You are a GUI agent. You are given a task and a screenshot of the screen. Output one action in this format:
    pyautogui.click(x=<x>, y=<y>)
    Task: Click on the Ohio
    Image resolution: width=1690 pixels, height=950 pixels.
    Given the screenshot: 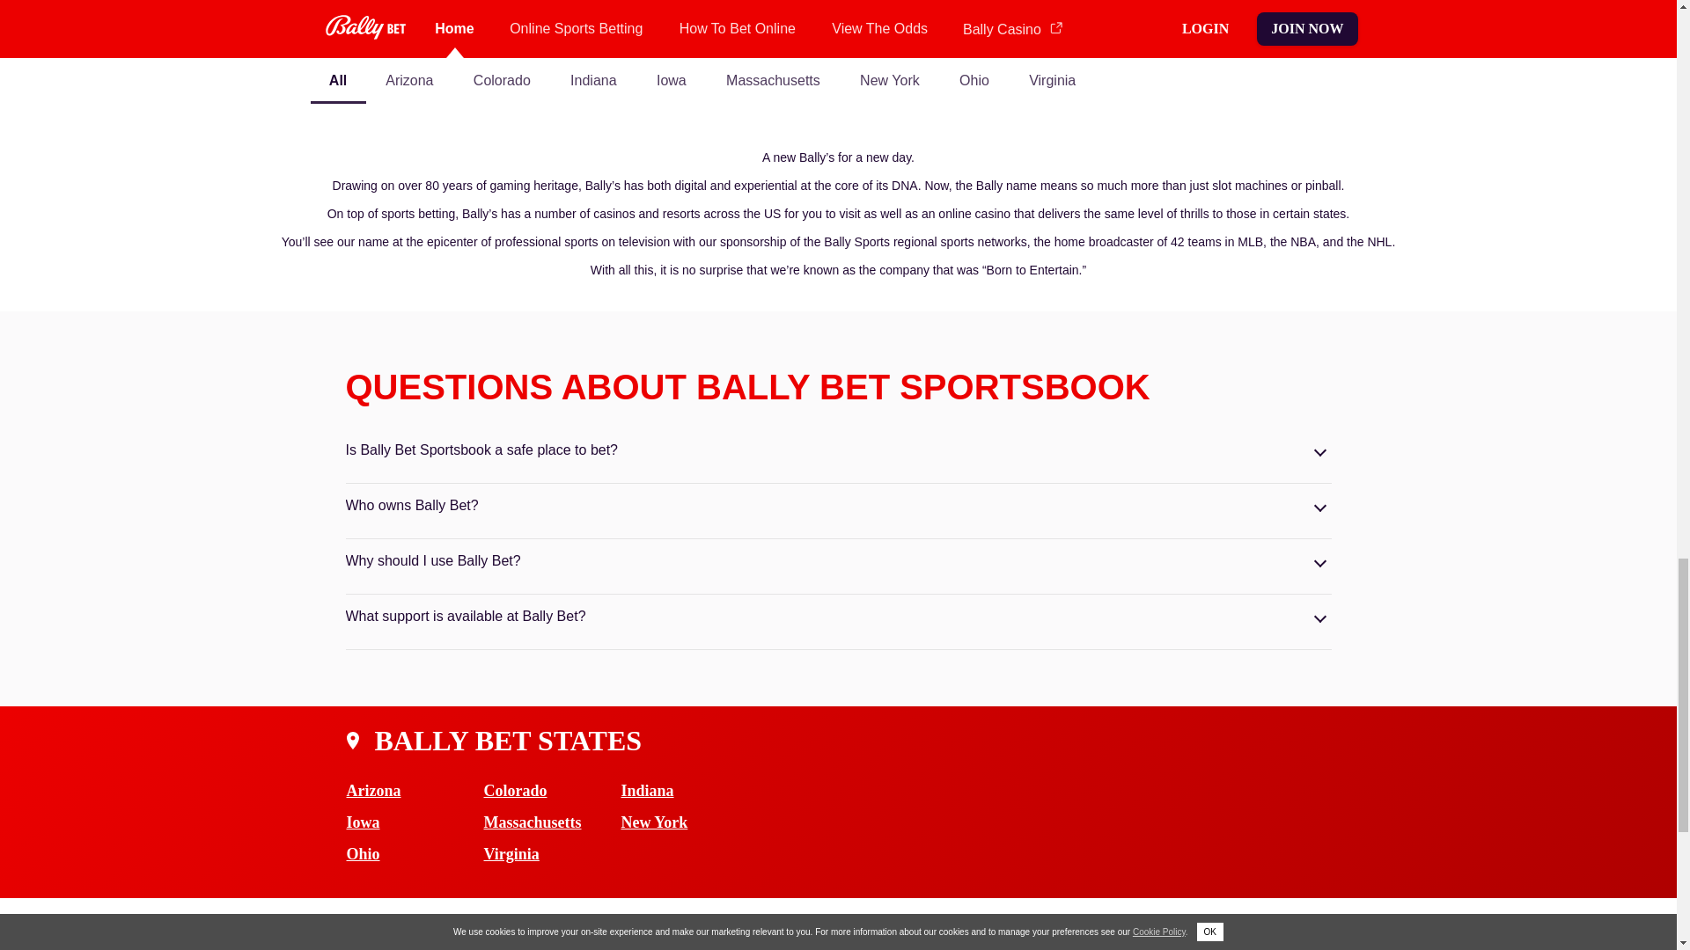 What is the action you would take?
    pyautogui.click(x=415, y=853)
    